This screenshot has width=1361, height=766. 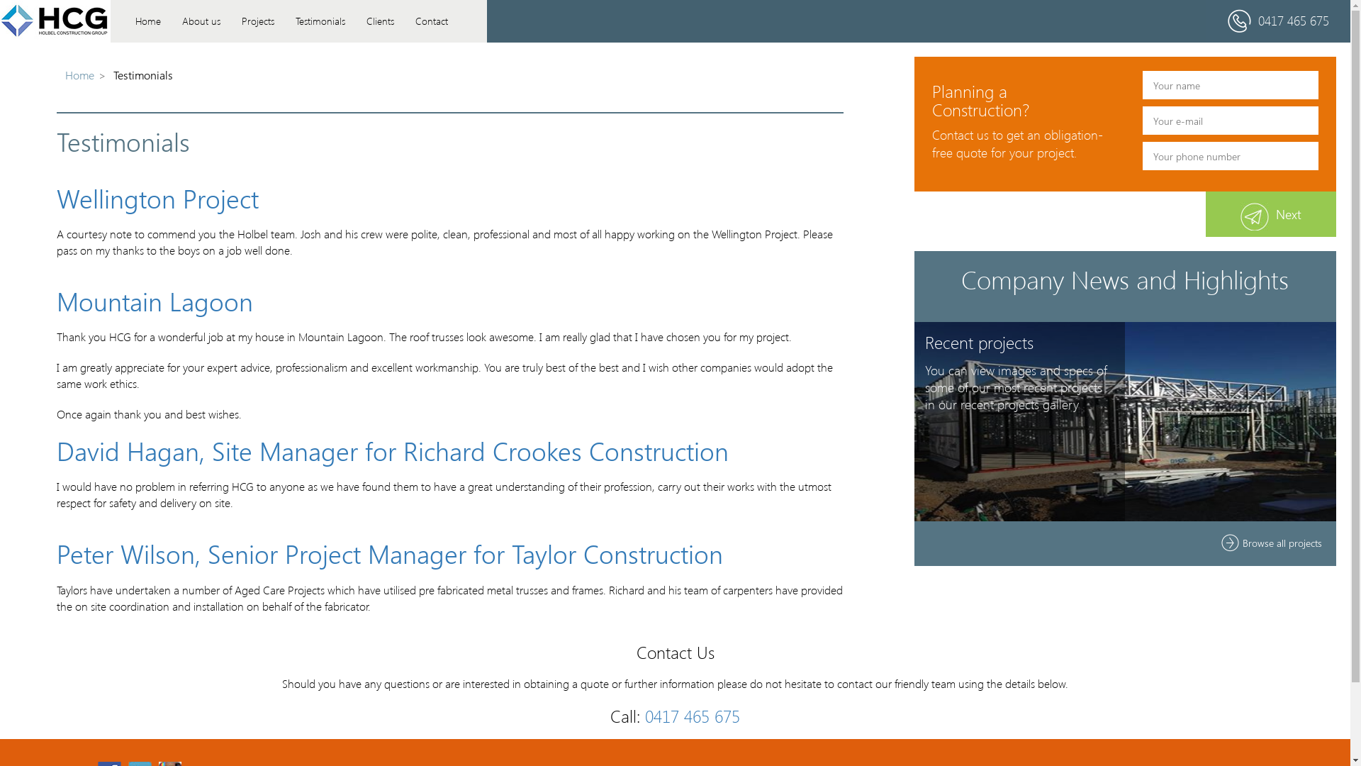 What do you see at coordinates (1294, 21) in the screenshot?
I see `0417 465 675` at bounding box center [1294, 21].